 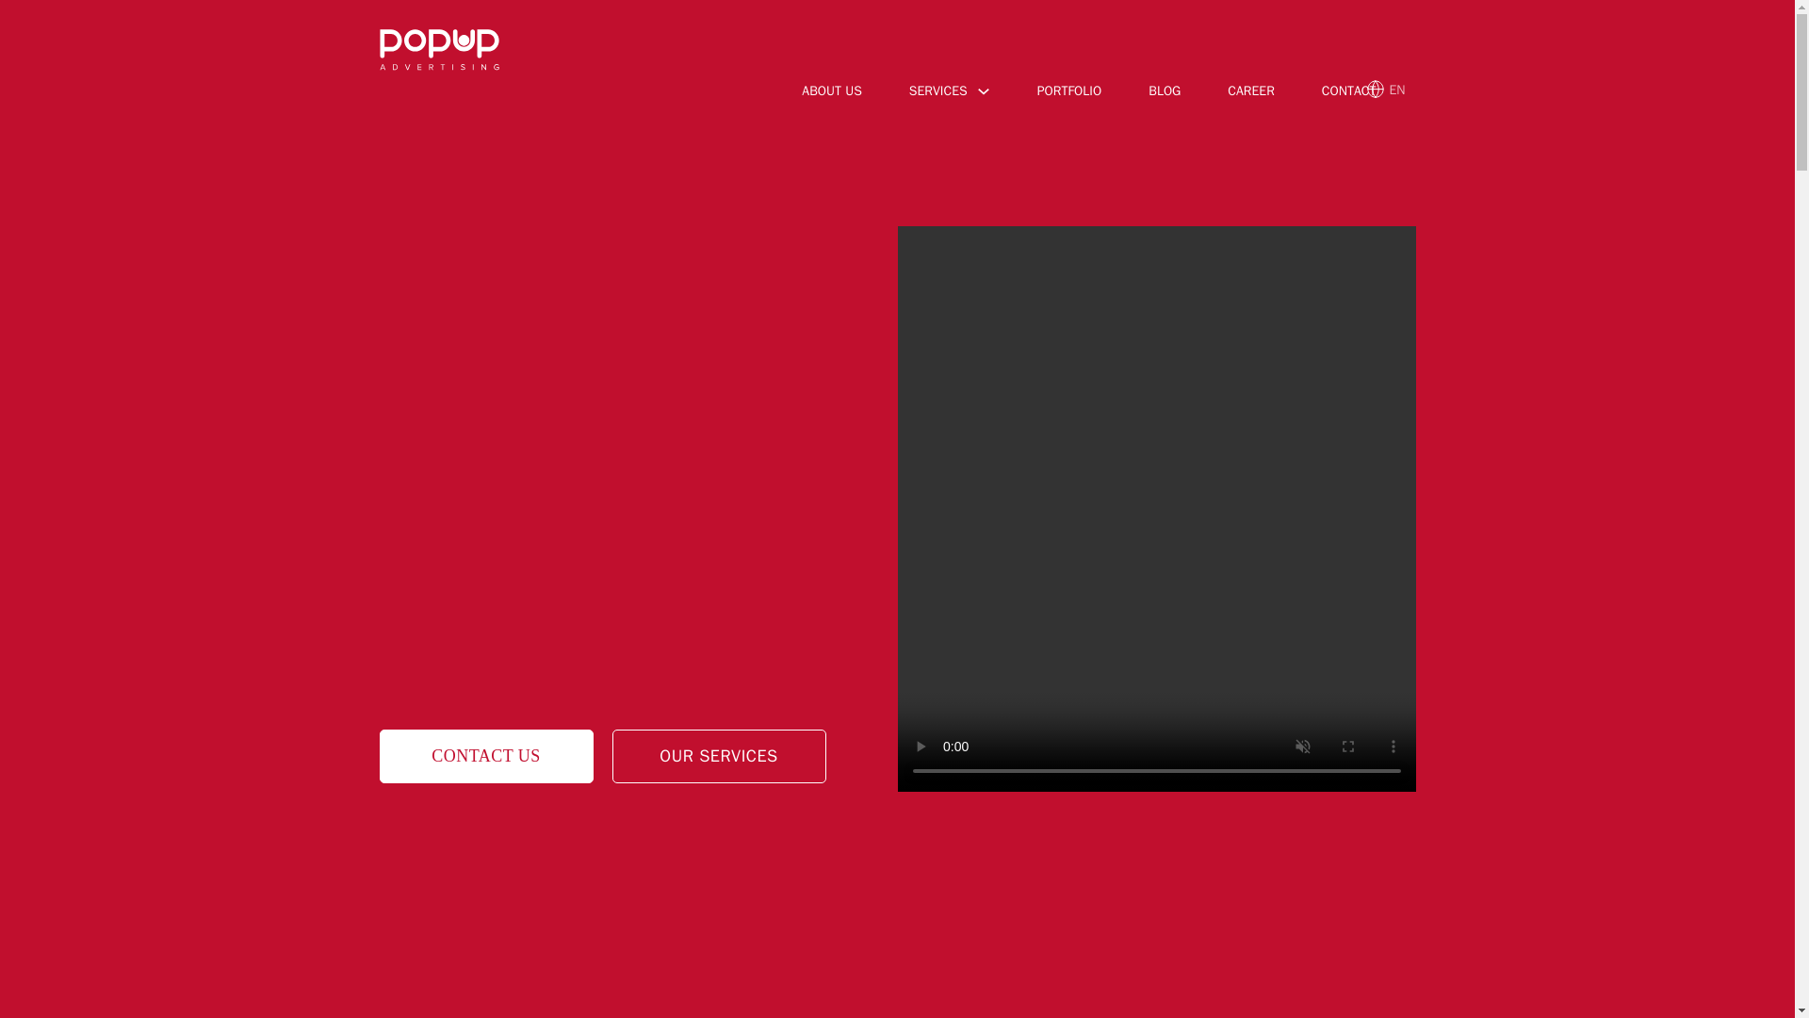 What do you see at coordinates (1251, 94) in the screenshot?
I see `CAREER` at bounding box center [1251, 94].